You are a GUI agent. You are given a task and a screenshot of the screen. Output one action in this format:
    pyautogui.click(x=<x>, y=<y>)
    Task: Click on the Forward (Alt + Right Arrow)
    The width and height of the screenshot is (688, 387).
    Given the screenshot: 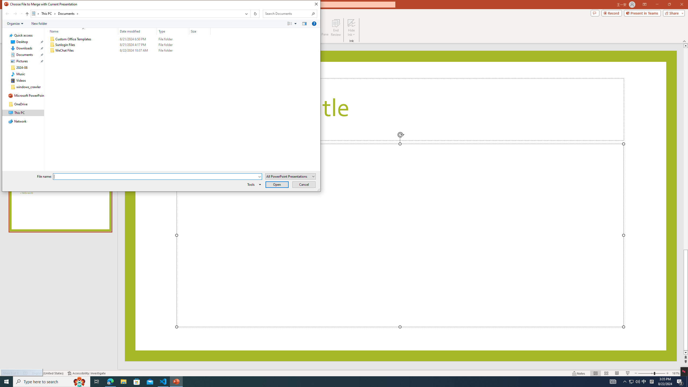 What is the action you would take?
    pyautogui.click(x=15, y=14)
    